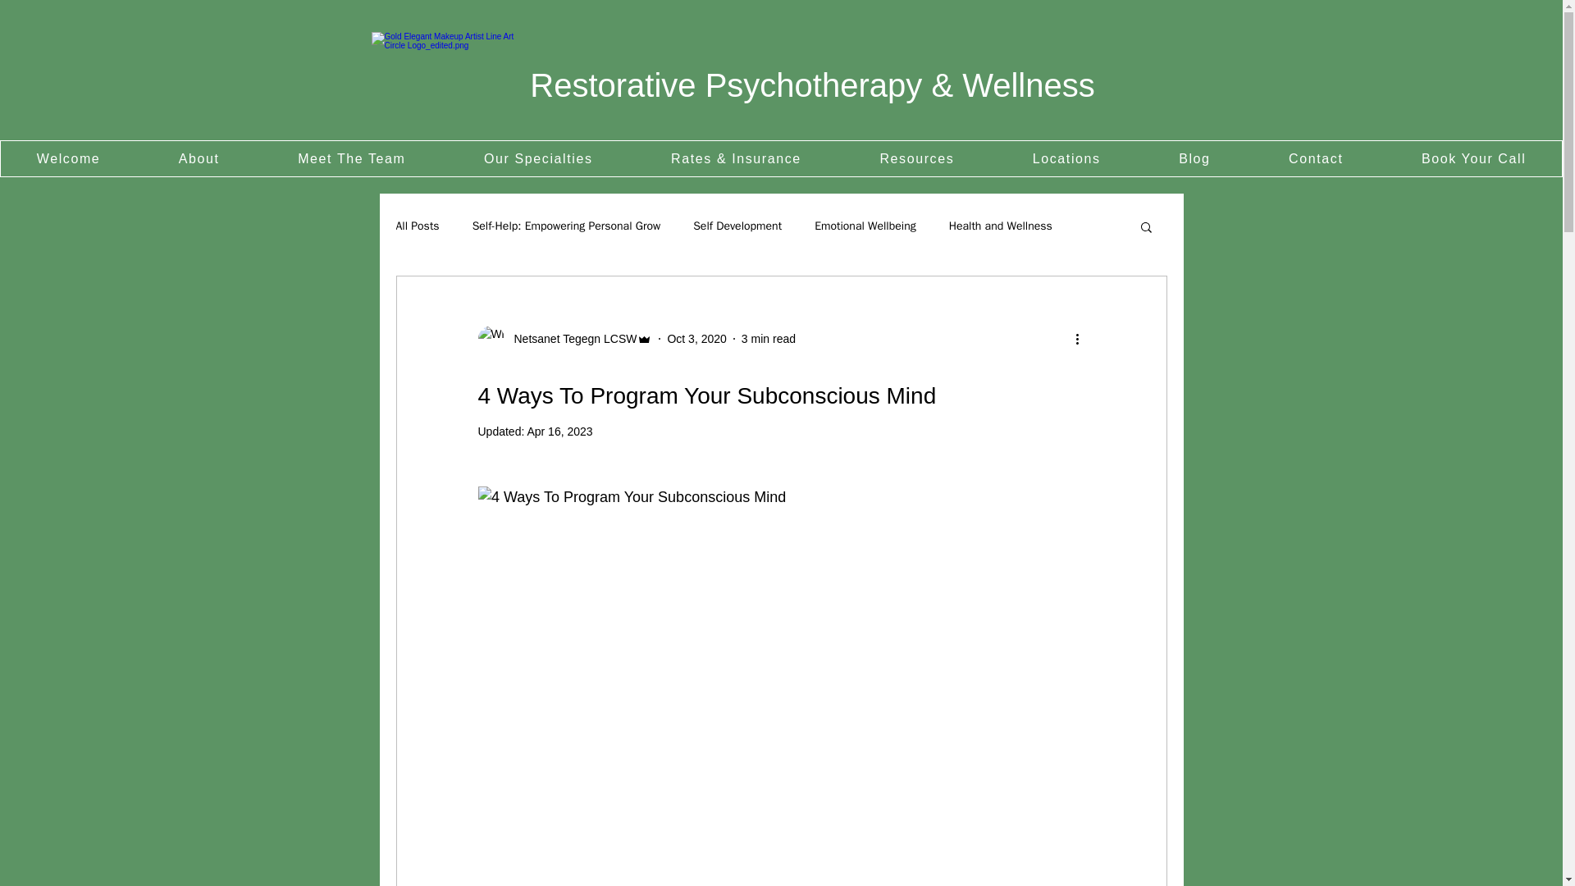 Image resolution: width=1575 pixels, height=886 pixels. What do you see at coordinates (569, 338) in the screenshot?
I see `Netsanet Tegegn LCSW ` at bounding box center [569, 338].